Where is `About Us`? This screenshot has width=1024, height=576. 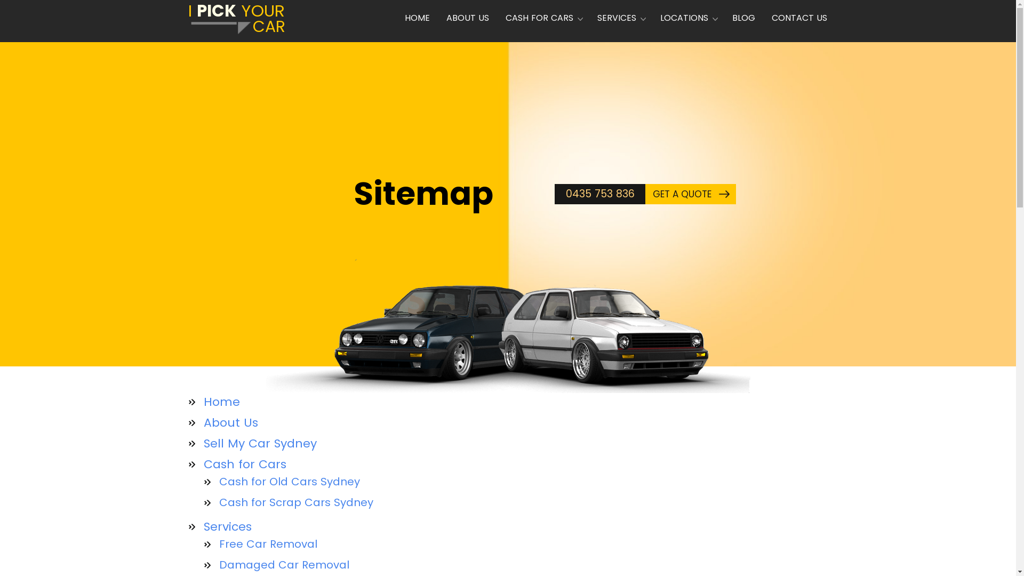
About Us is located at coordinates (231, 422).